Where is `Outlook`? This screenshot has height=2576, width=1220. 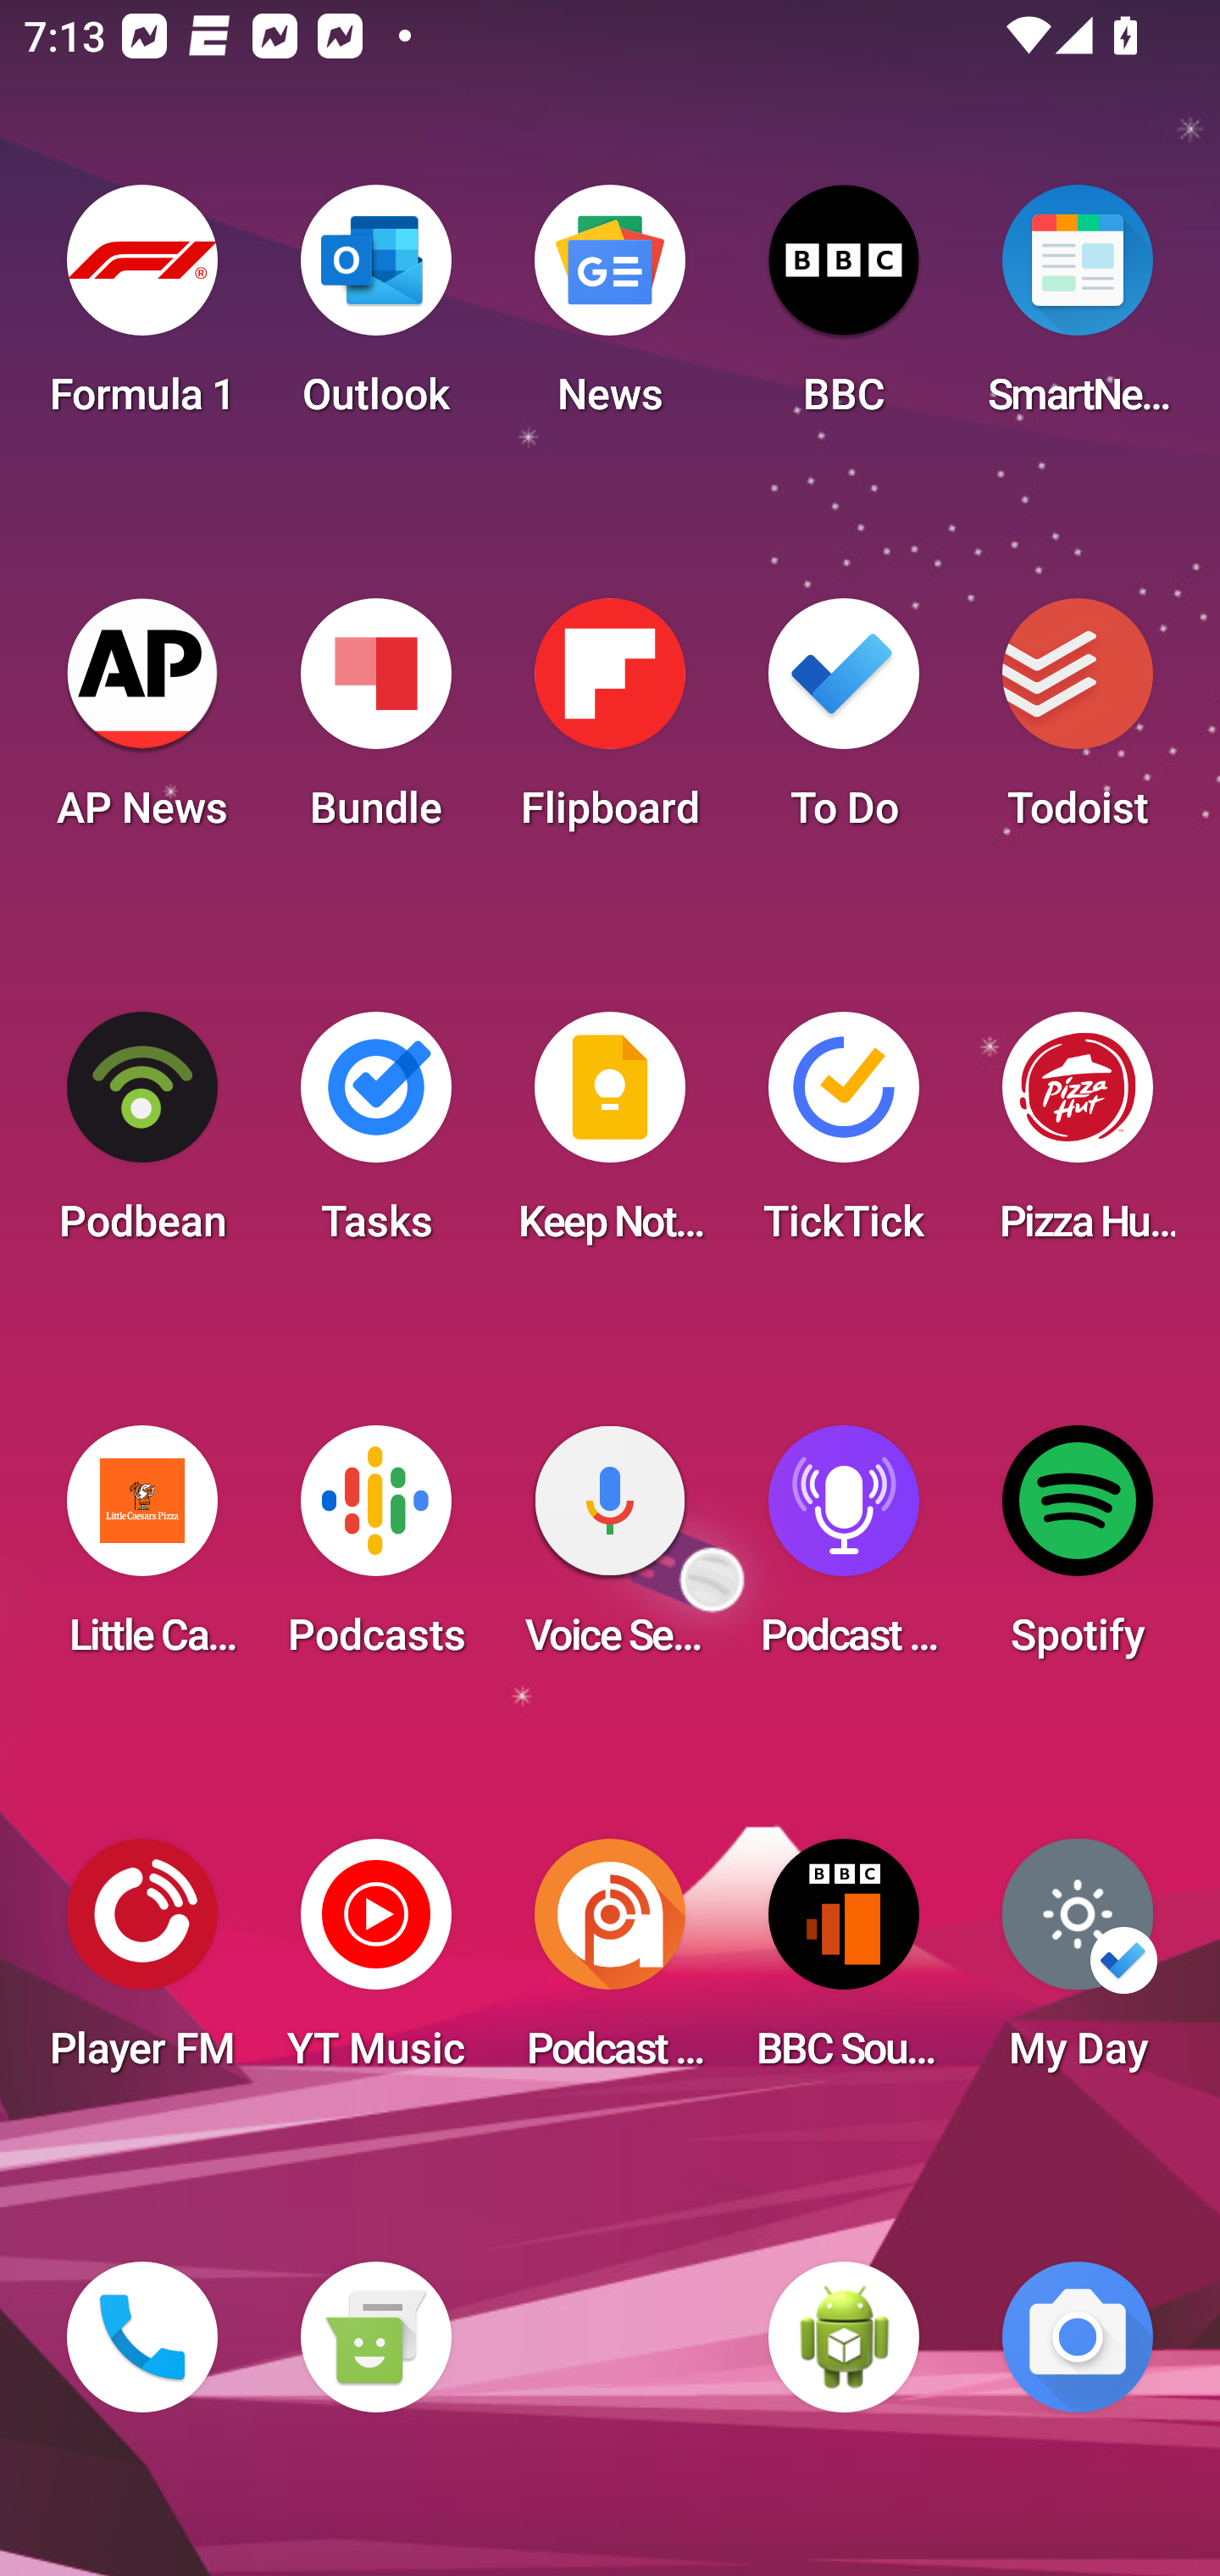 Outlook is located at coordinates (375, 310).